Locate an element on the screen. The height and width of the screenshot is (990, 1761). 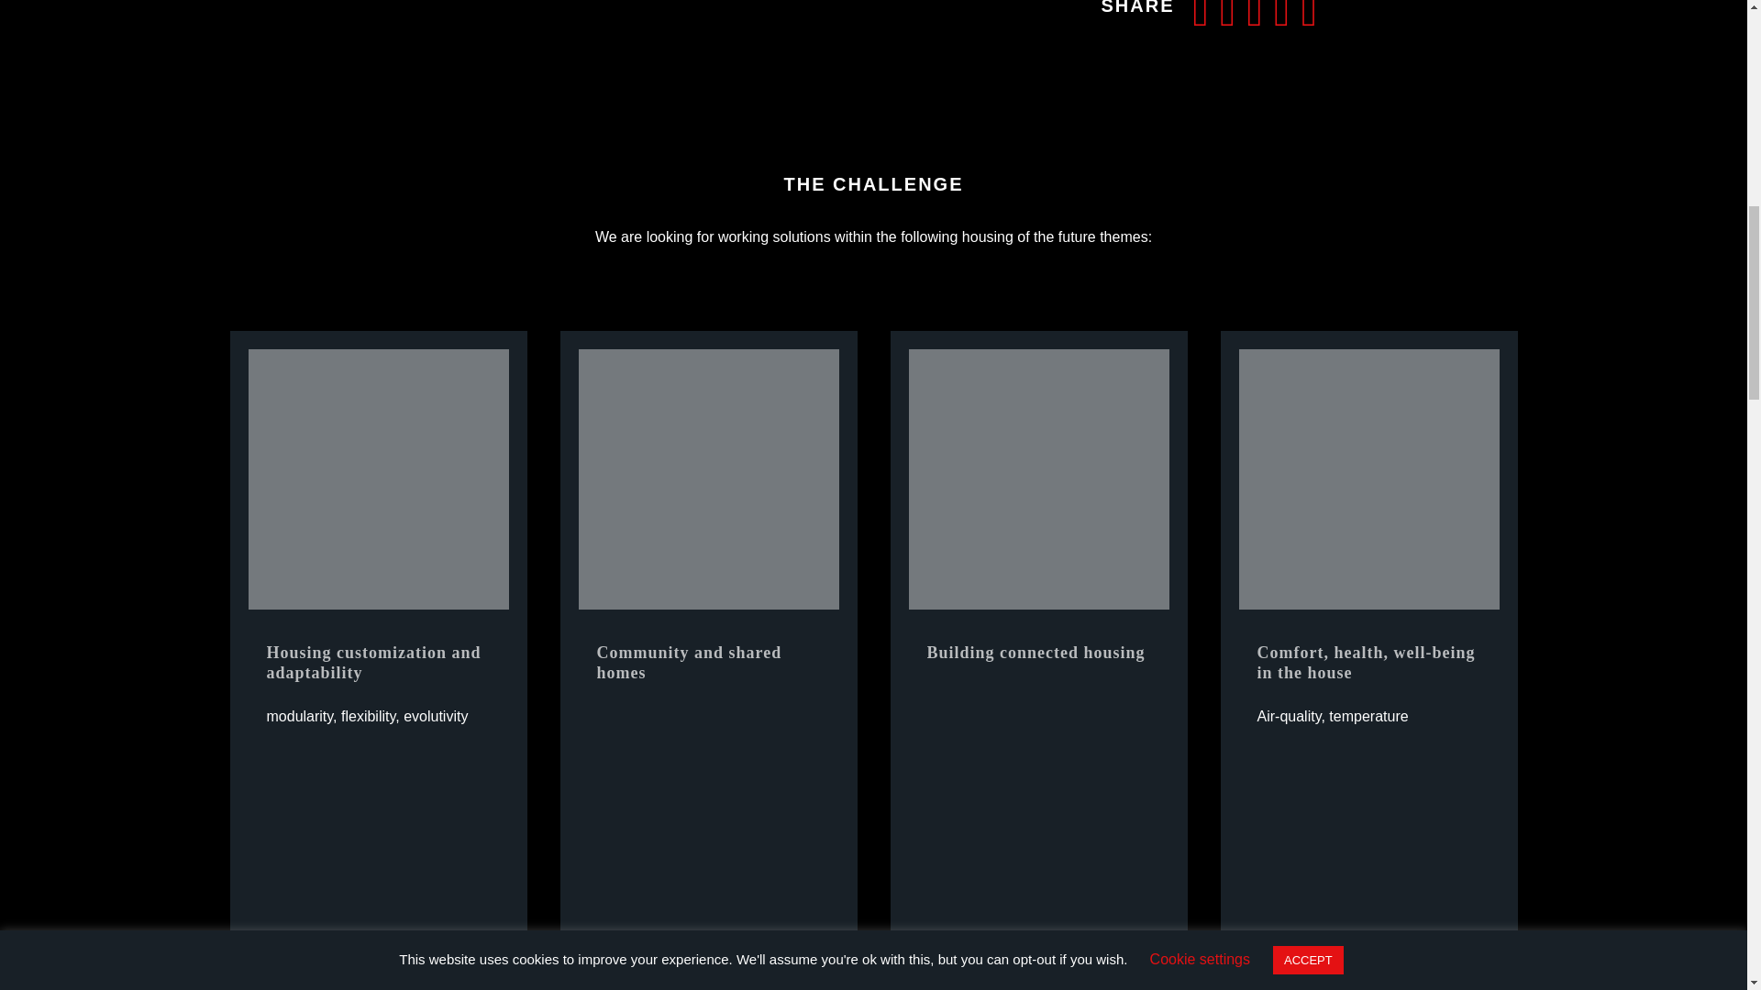
Building connected housing is located at coordinates (1038, 479).